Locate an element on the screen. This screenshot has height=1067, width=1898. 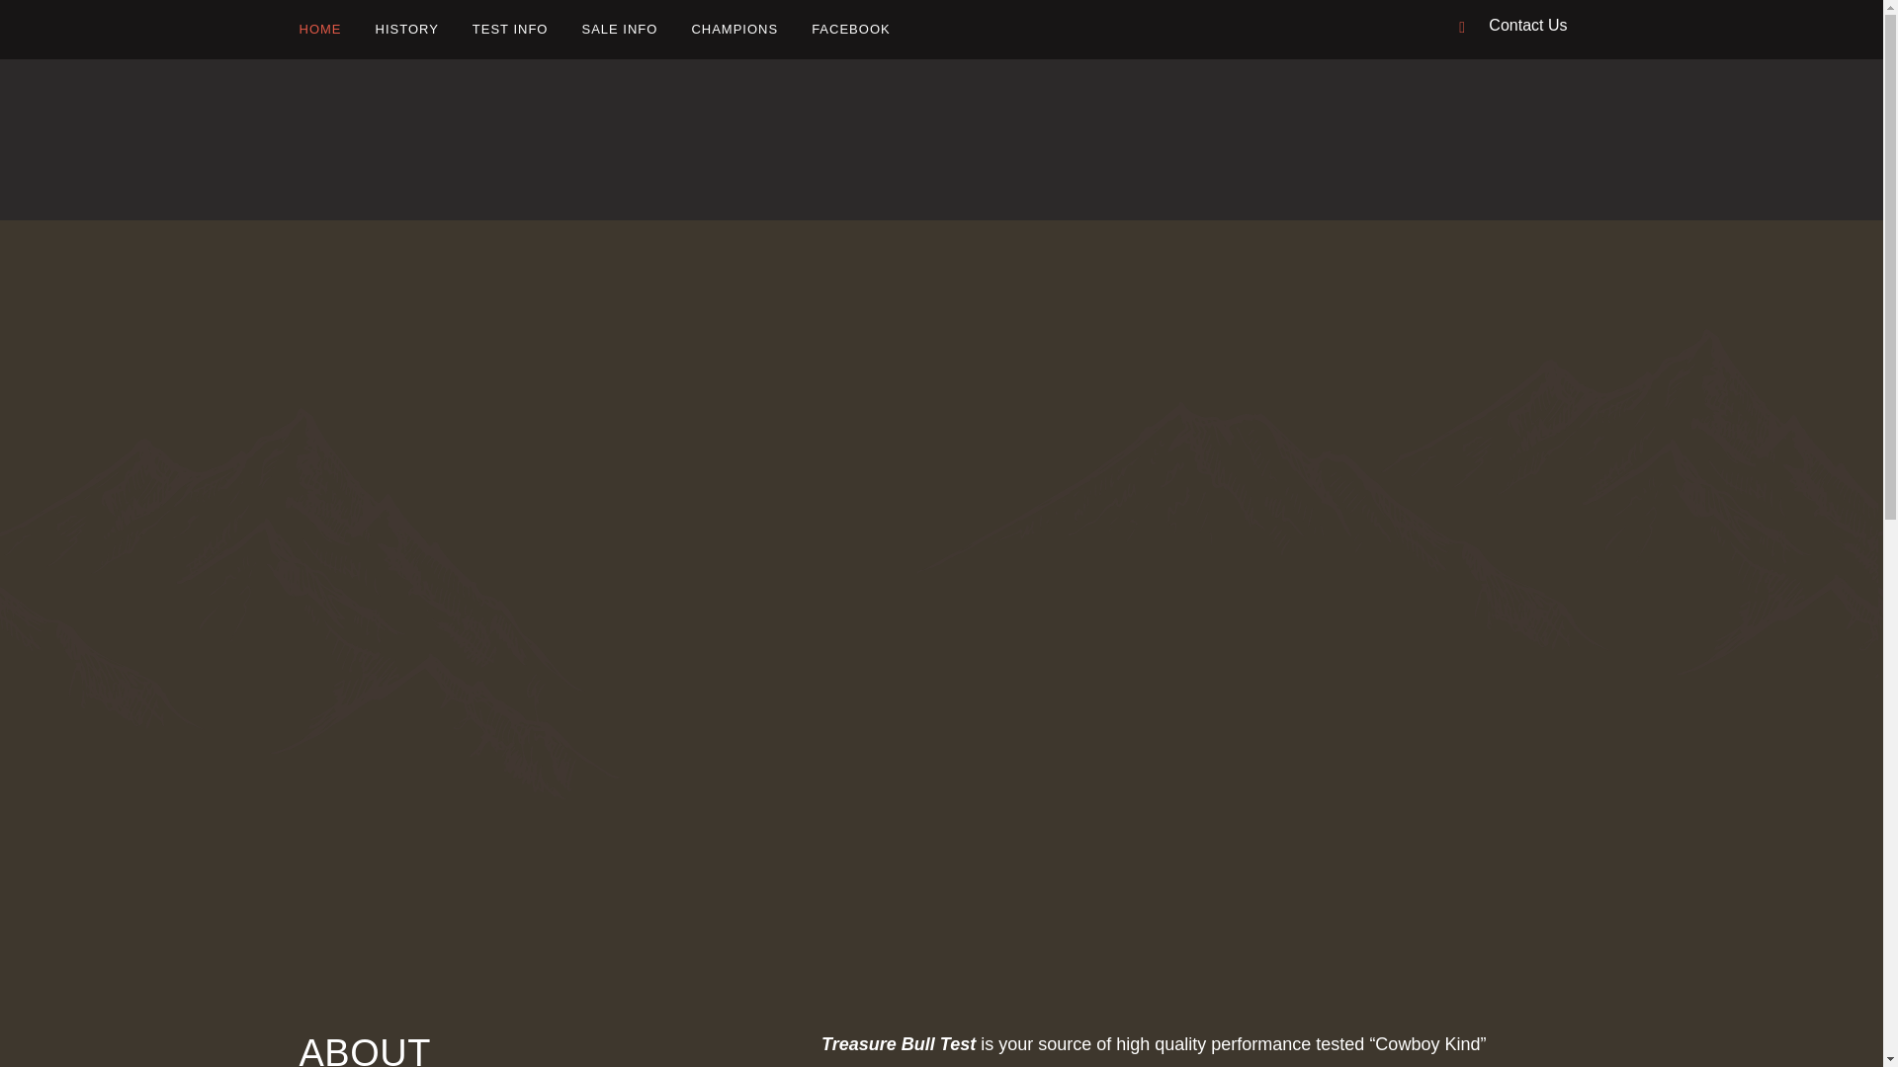
TEST INFO is located at coordinates (510, 30).